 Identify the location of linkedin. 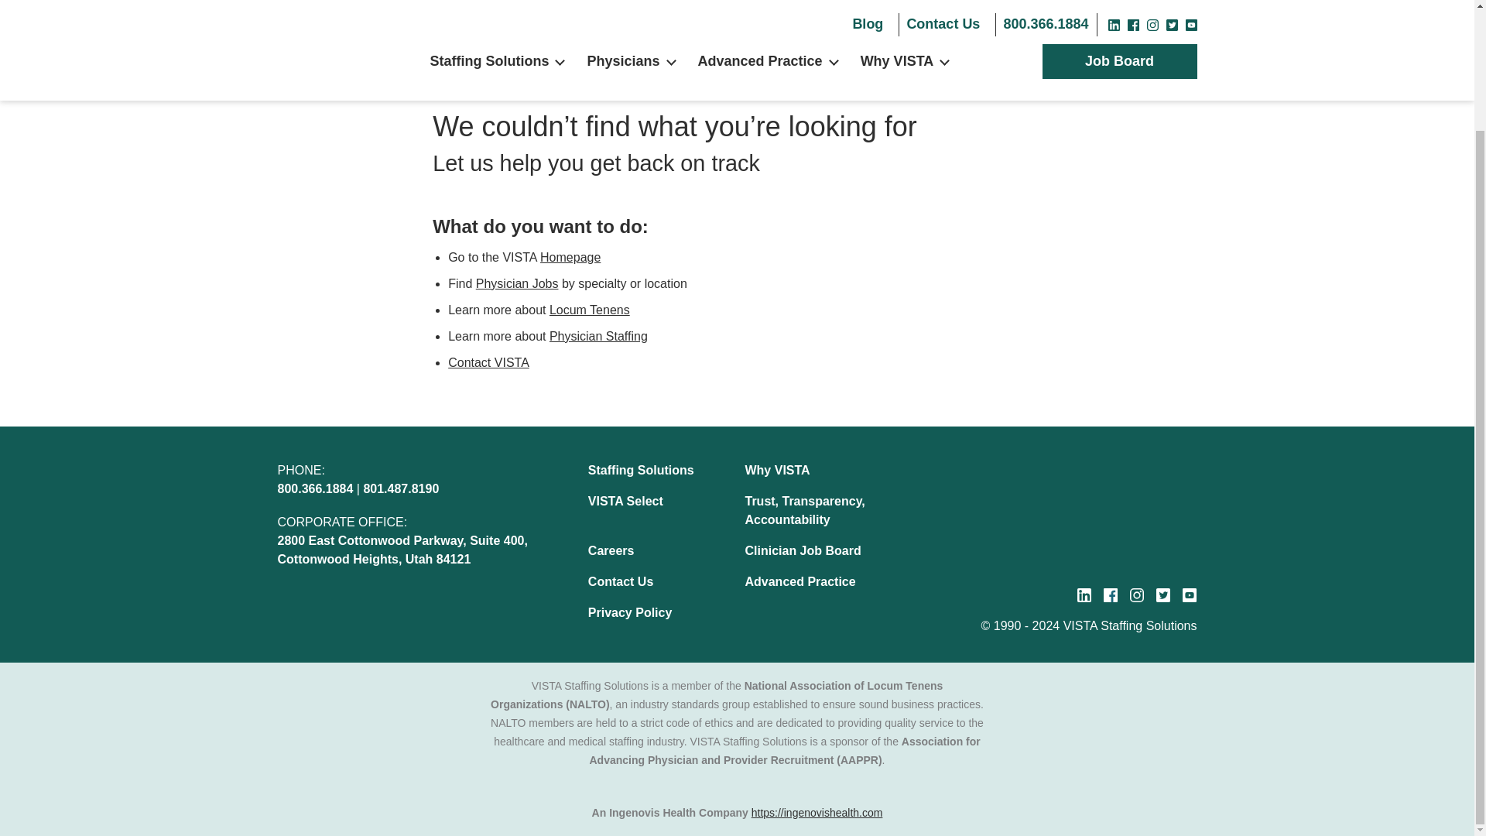
(1084, 594).